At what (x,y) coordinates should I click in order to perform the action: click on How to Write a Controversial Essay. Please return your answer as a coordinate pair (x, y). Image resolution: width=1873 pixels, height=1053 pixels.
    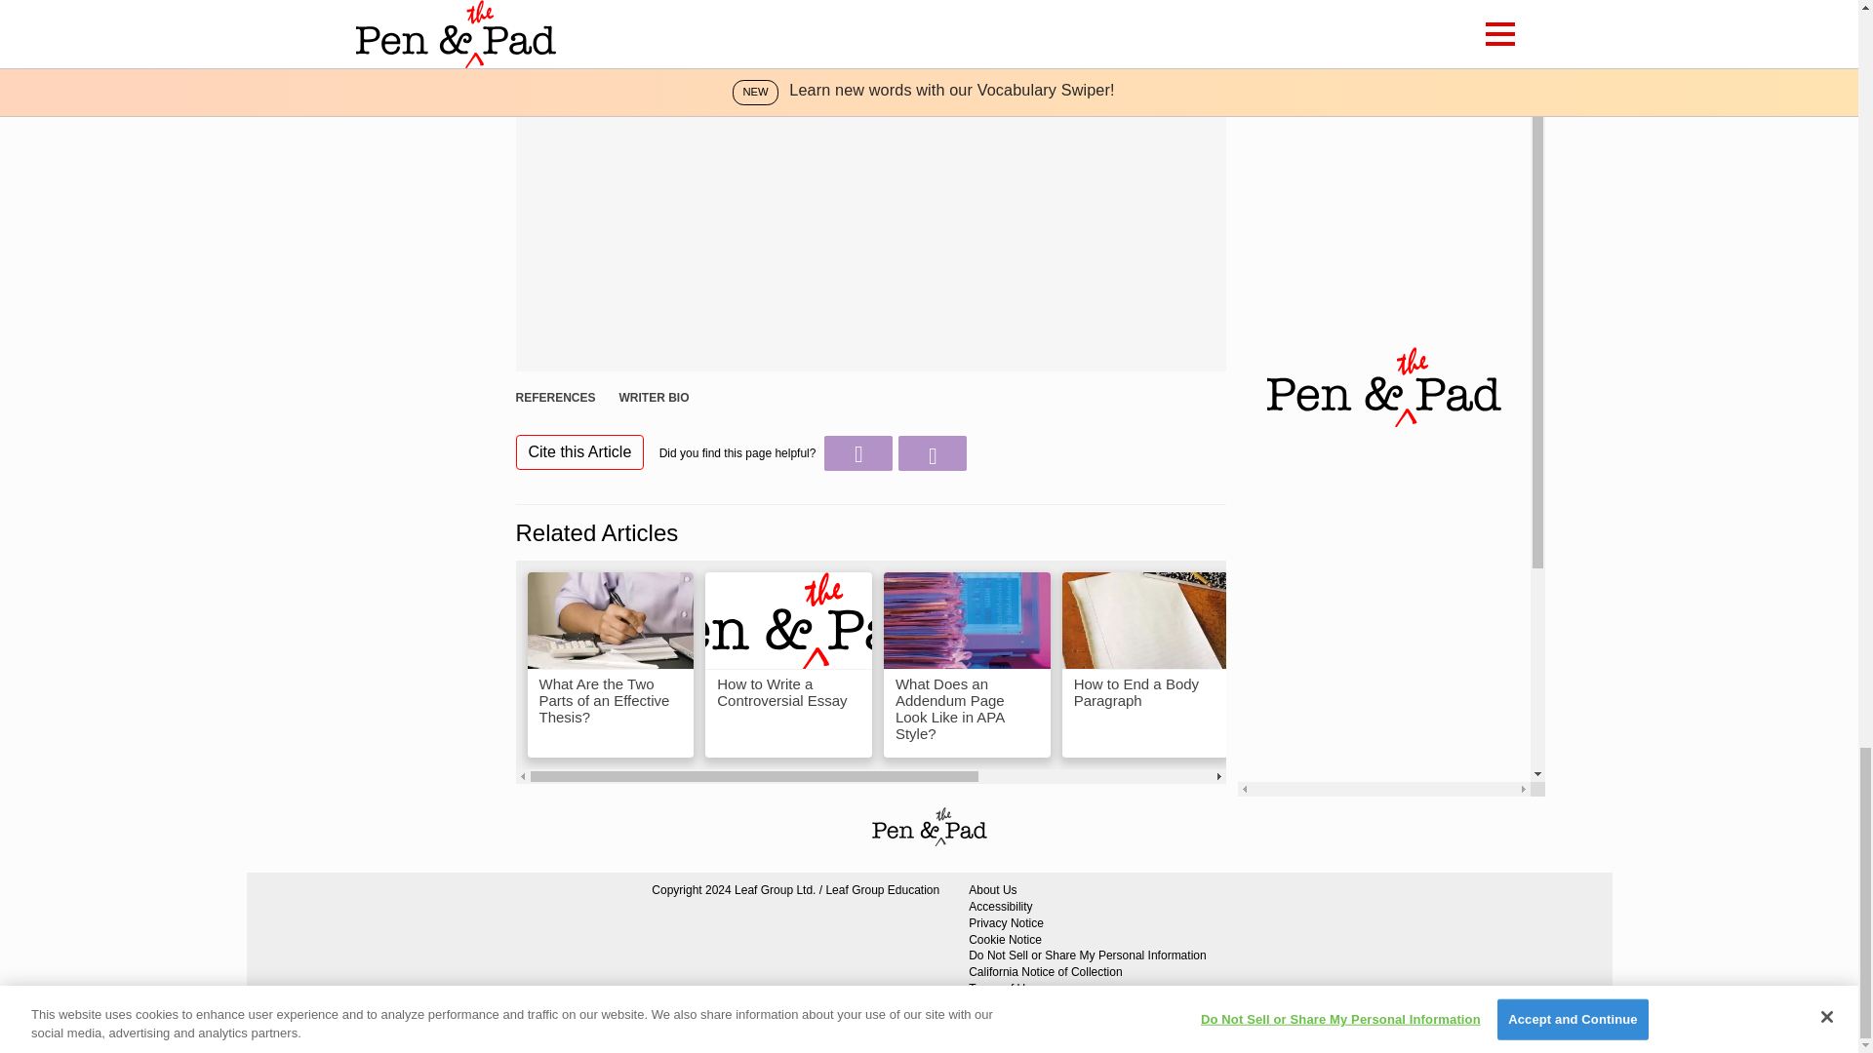
    Looking at the image, I should click on (788, 665).